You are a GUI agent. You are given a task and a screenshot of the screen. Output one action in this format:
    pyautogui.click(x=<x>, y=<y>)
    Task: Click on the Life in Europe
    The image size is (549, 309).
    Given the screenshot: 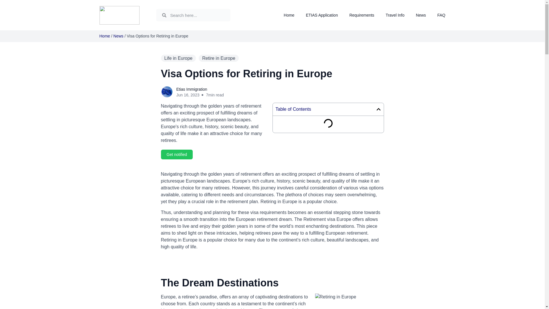 What is the action you would take?
    pyautogui.click(x=178, y=58)
    